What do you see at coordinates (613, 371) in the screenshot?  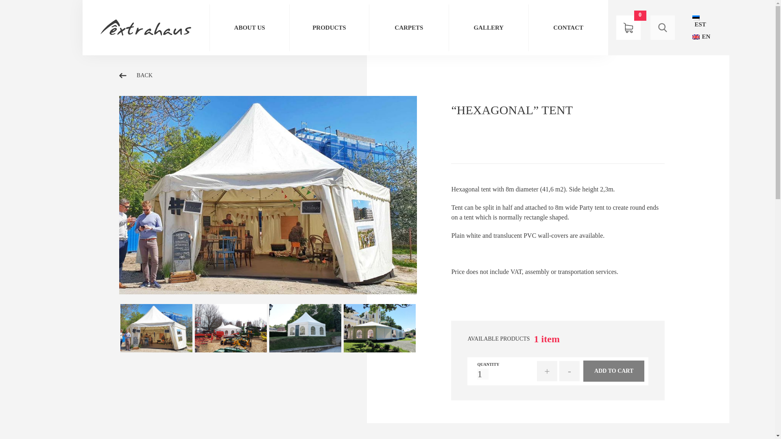 I see `ADD TO CART` at bounding box center [613, 371].